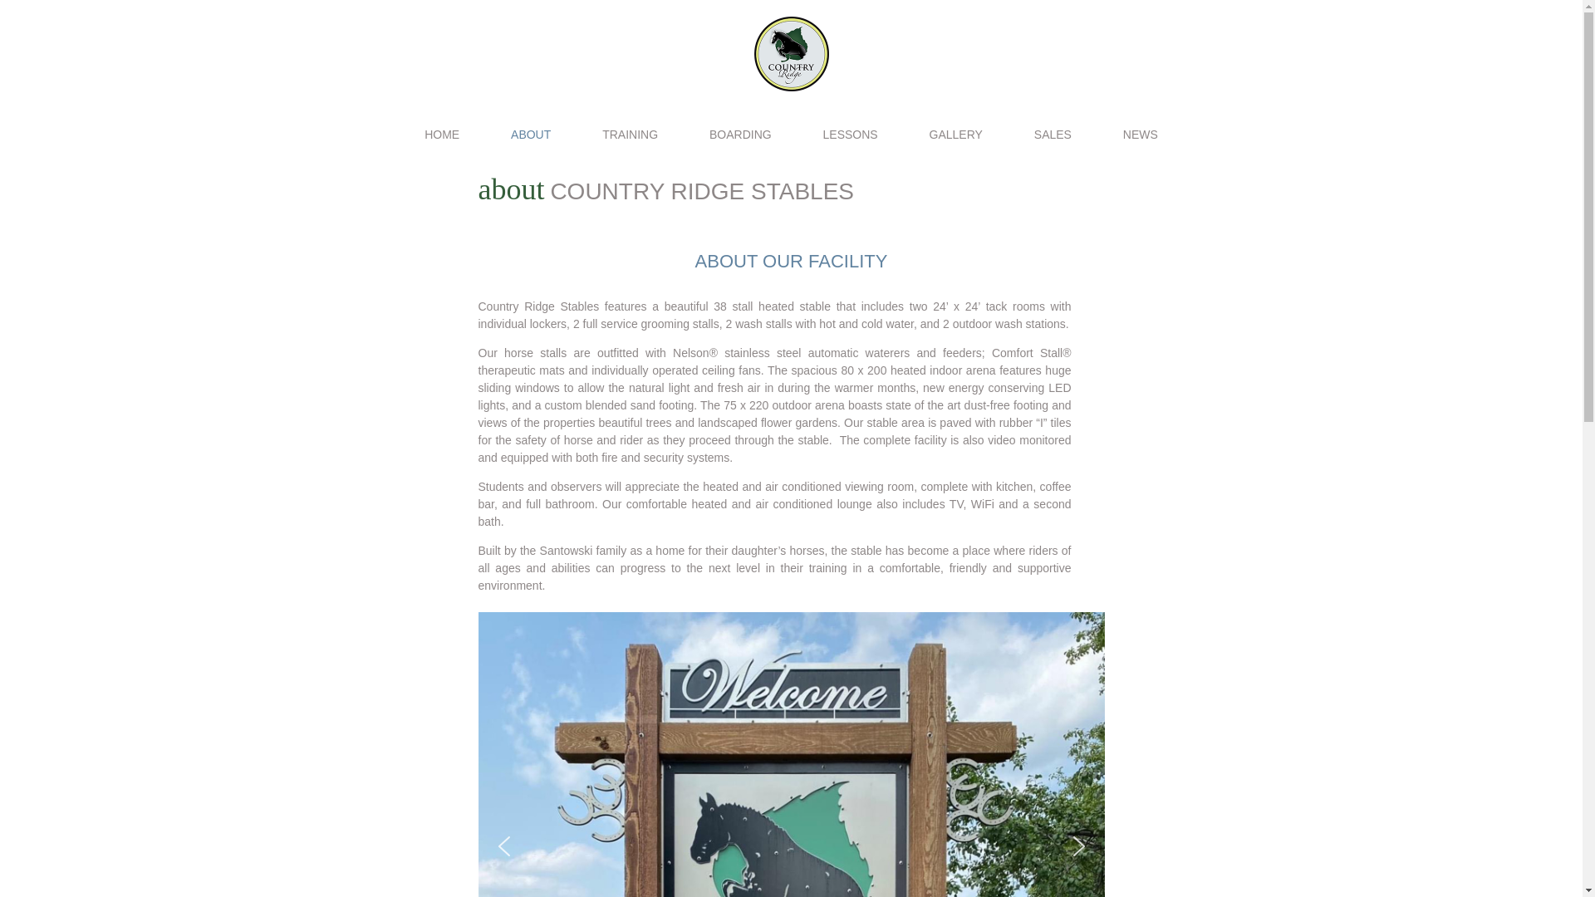  I want to click on GALLERY, so click(955, 141).